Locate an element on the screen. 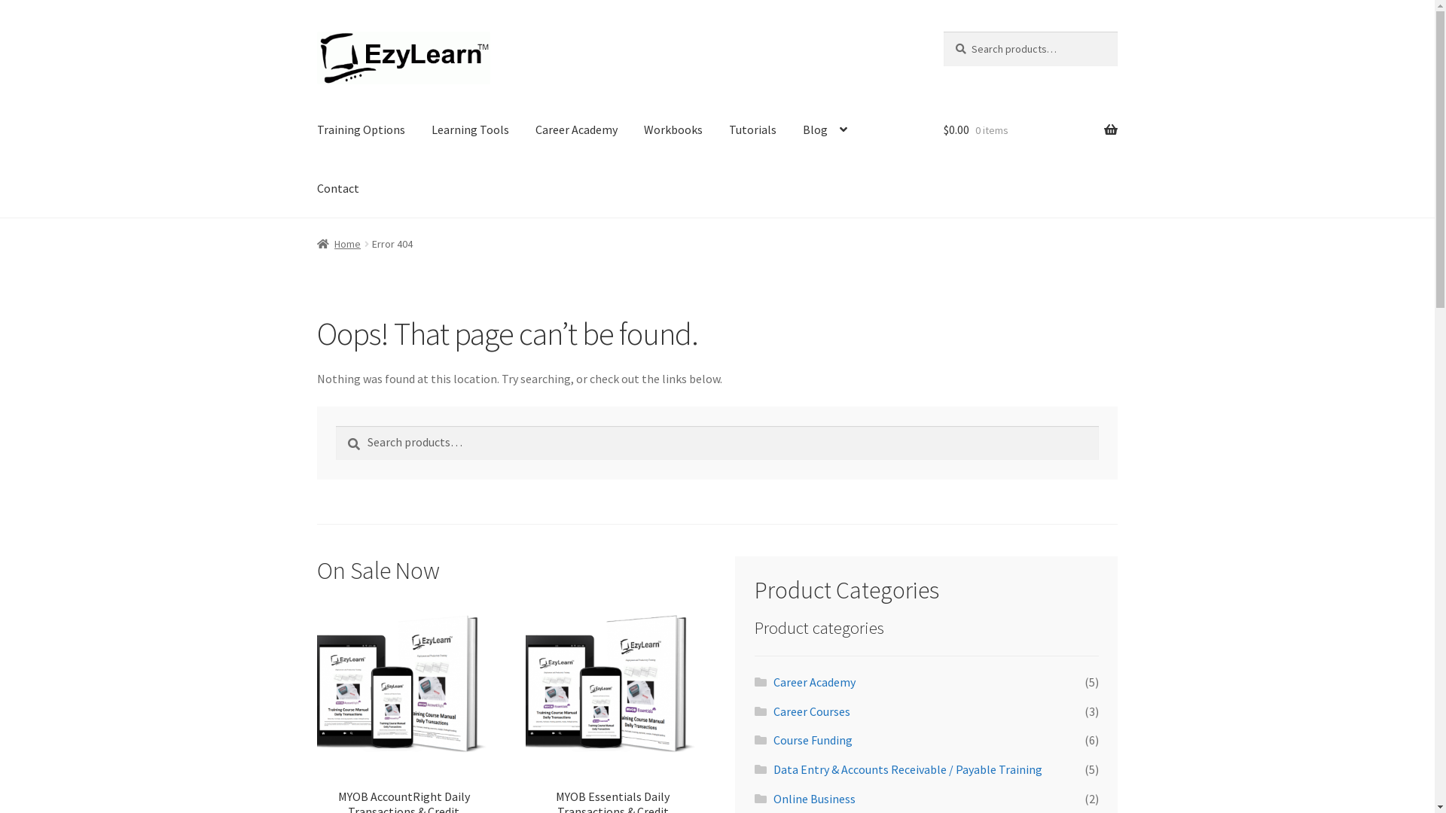  Skip to navigation is located at coordinates (316, 32).